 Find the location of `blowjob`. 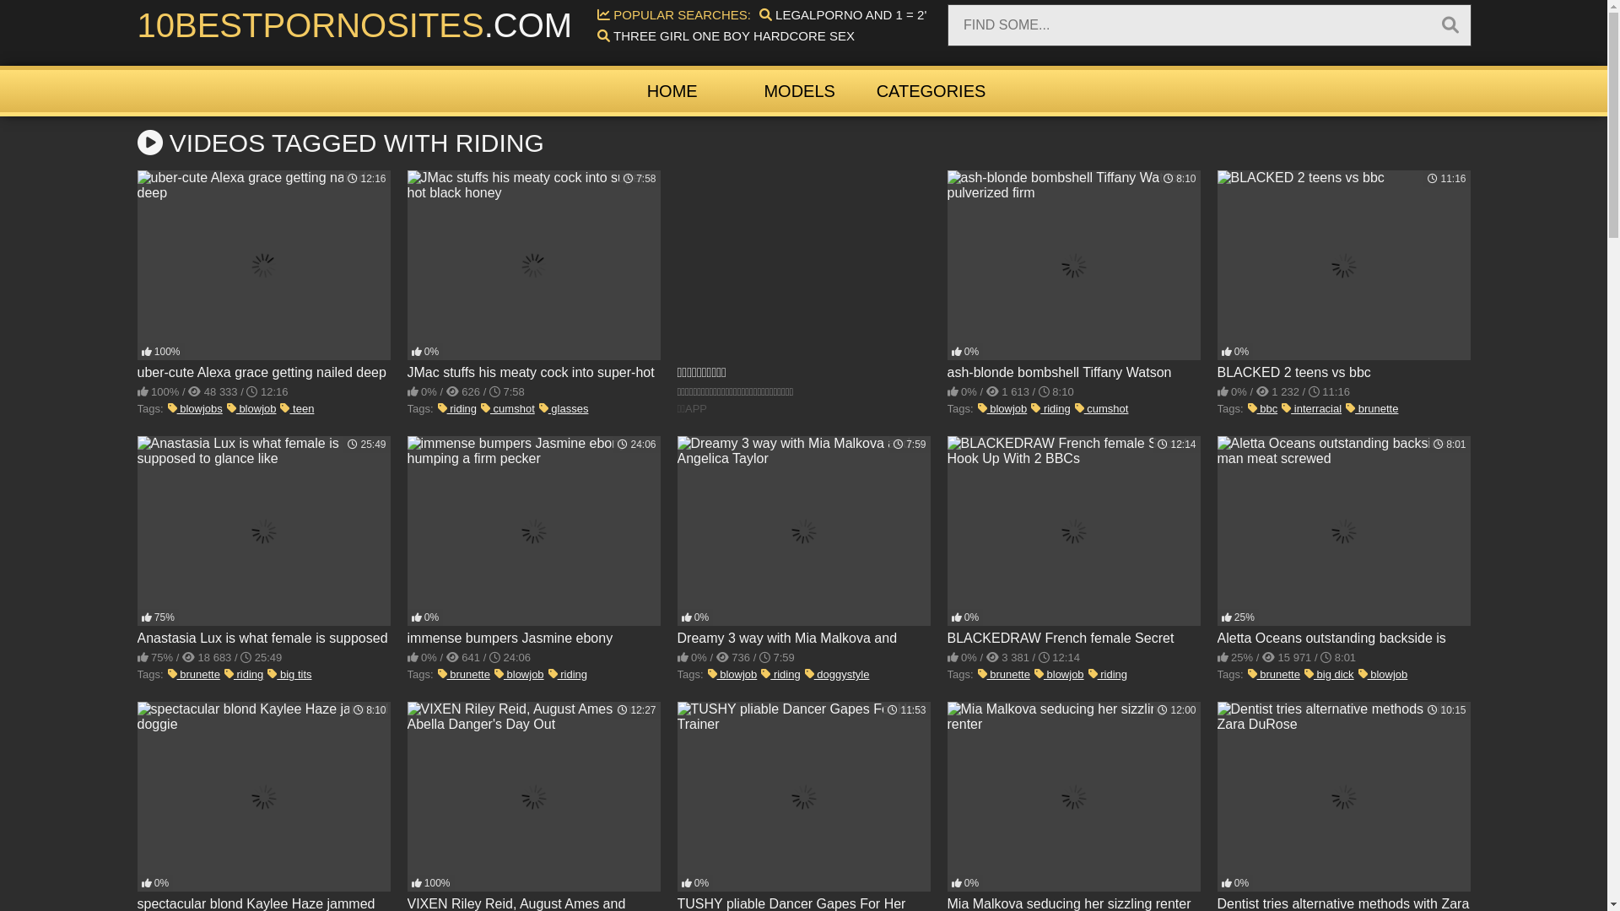

blowjob is located at coordinates (520, 675).